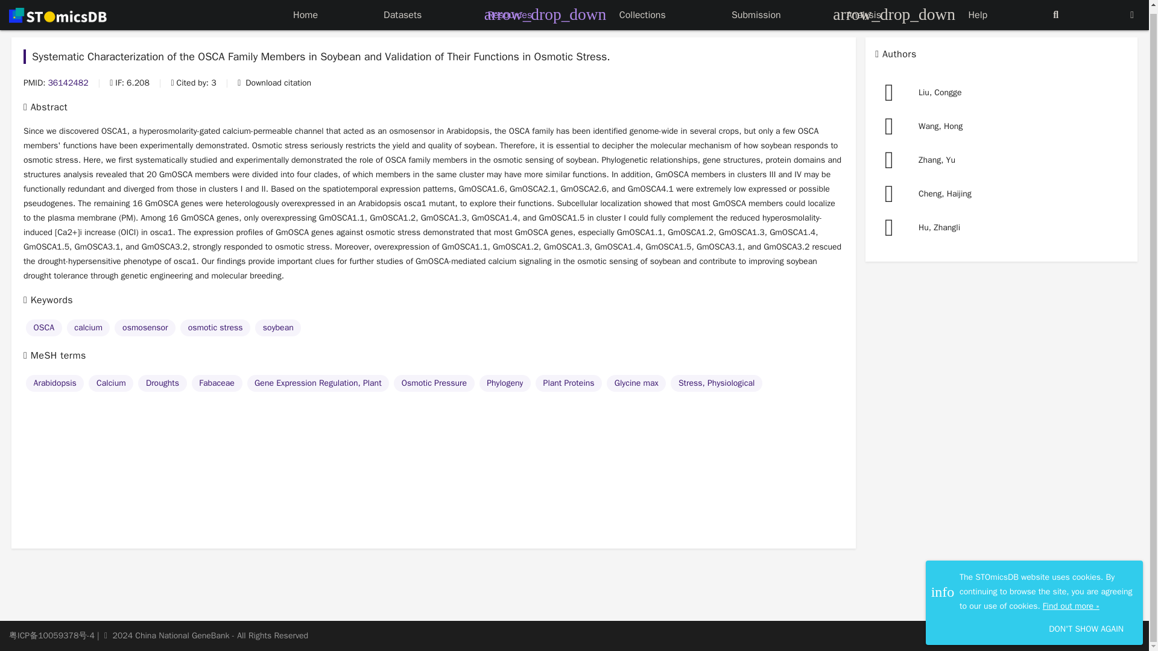  I want to click on Submission, so click(756, 10).